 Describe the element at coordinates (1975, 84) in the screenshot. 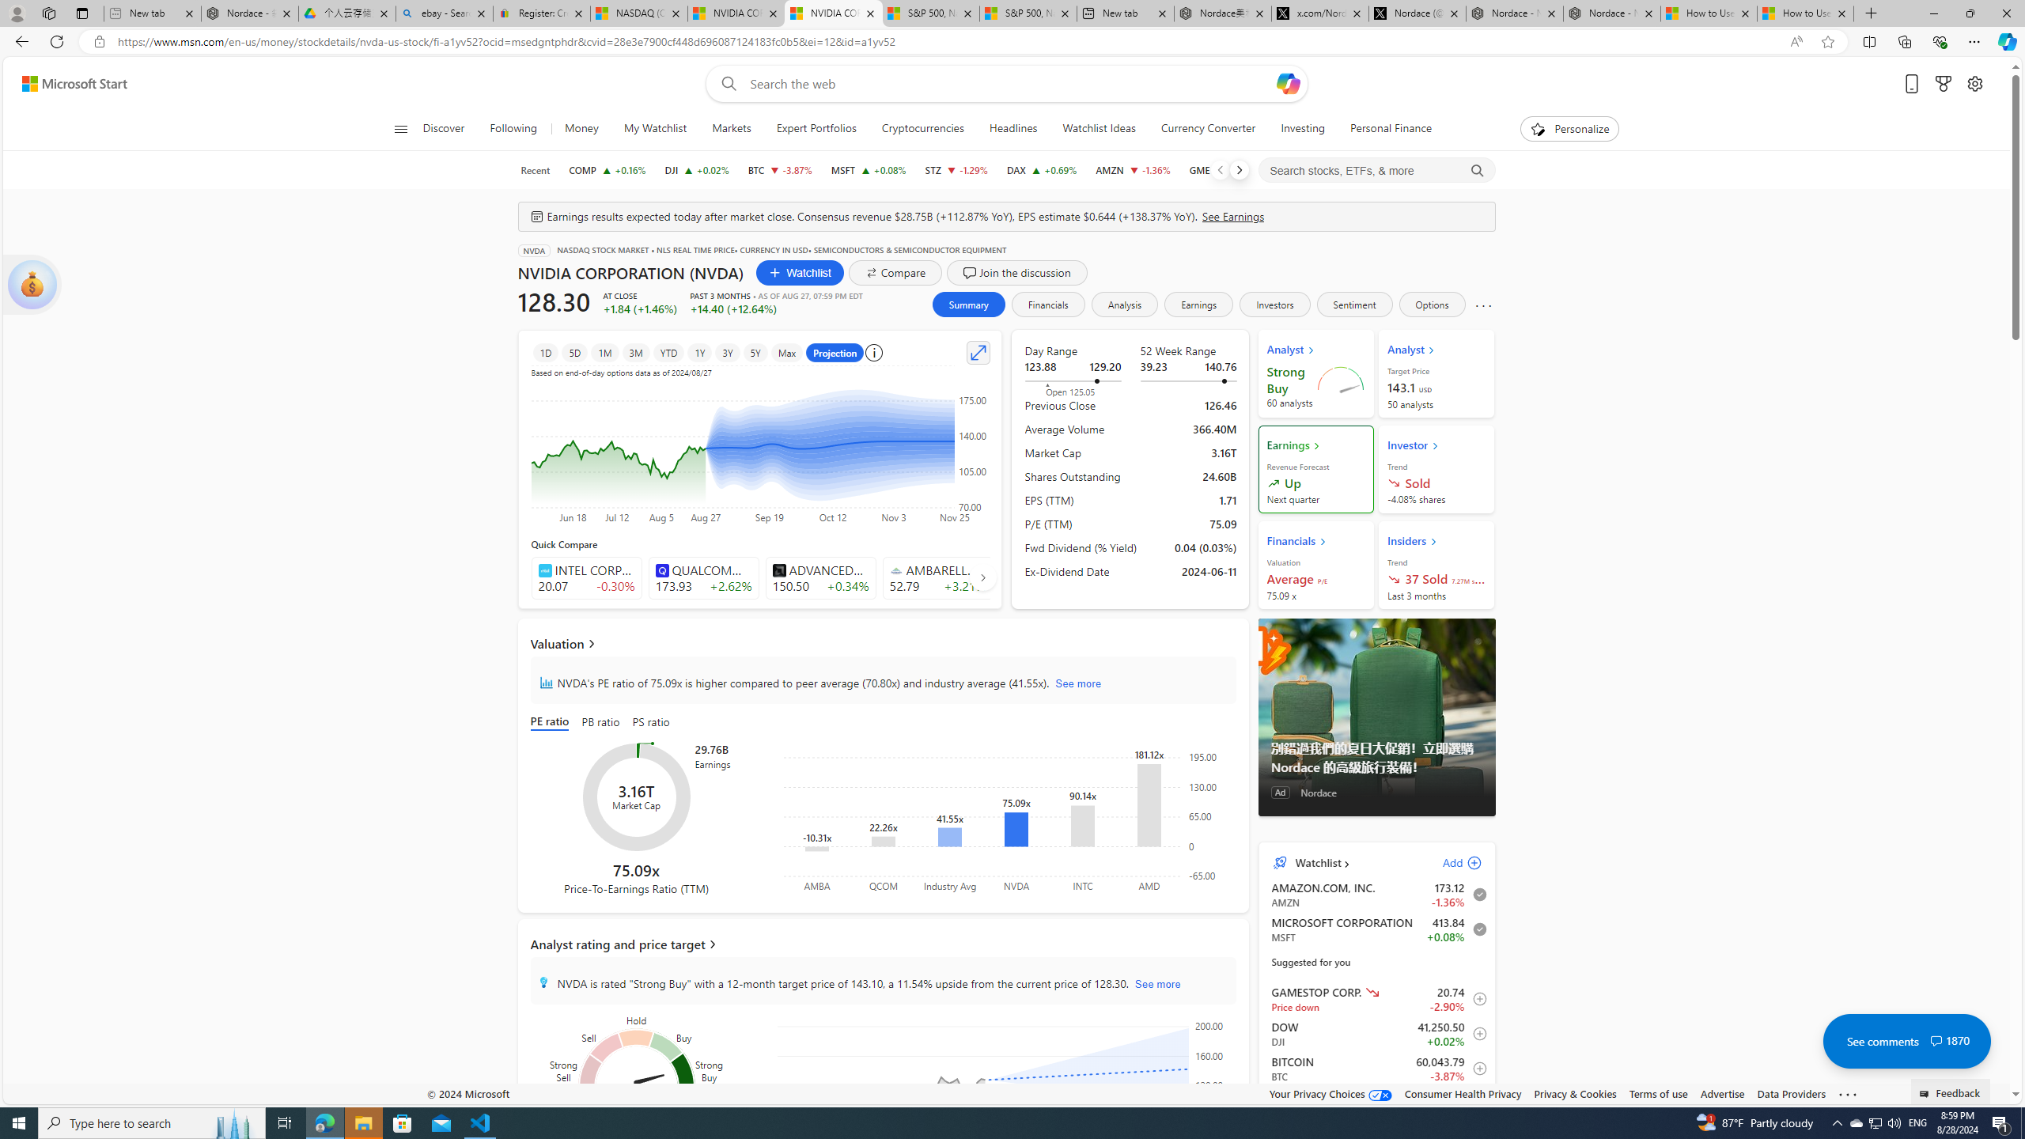

I see `Open settings` at that location.